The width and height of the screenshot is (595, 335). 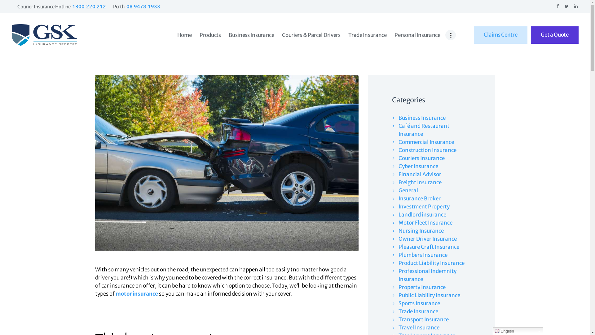 I want to click on Transport Insurance, so click(x=424, y=319).